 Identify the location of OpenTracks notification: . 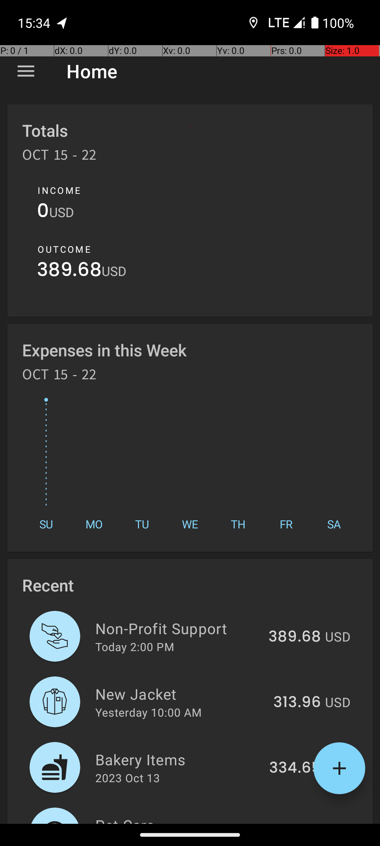
(62, 23).